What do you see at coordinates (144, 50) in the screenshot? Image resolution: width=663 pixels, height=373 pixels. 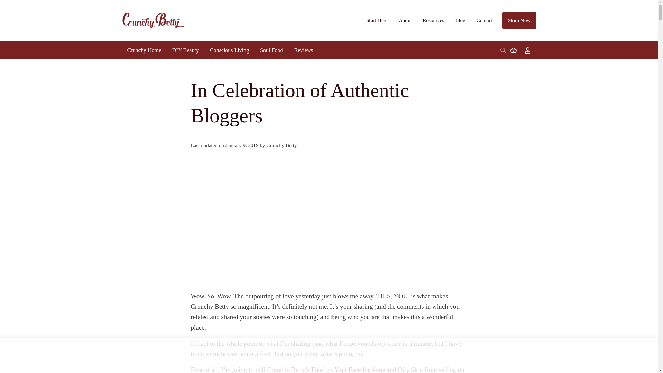 I see `Crunchy Home` at bounding box center [144, 50].